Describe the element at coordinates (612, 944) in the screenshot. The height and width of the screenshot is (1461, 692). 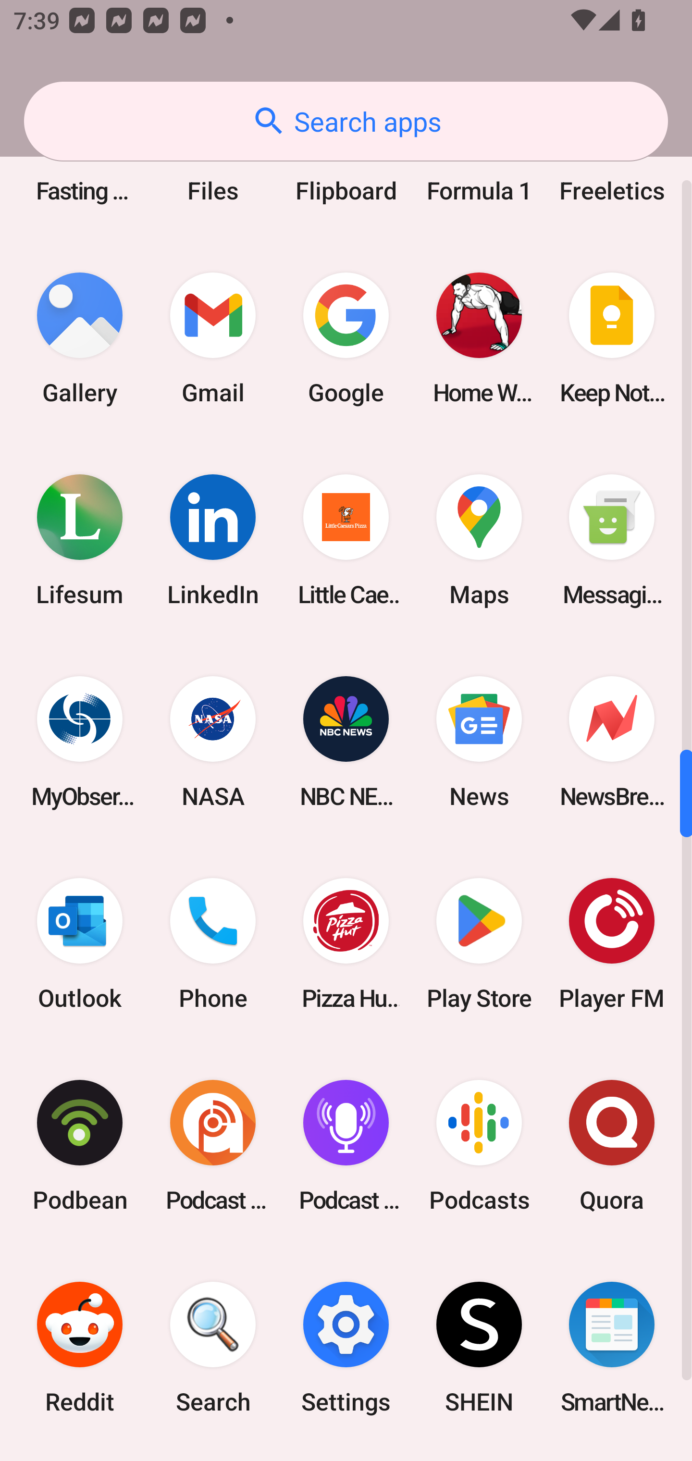
I see `Player FM` at that location.